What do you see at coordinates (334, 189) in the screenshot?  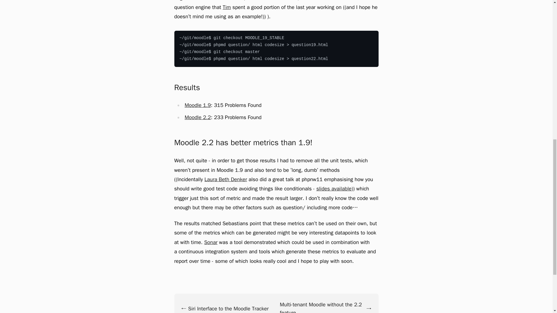 I see `slides available` at bounding box center [334, 189].